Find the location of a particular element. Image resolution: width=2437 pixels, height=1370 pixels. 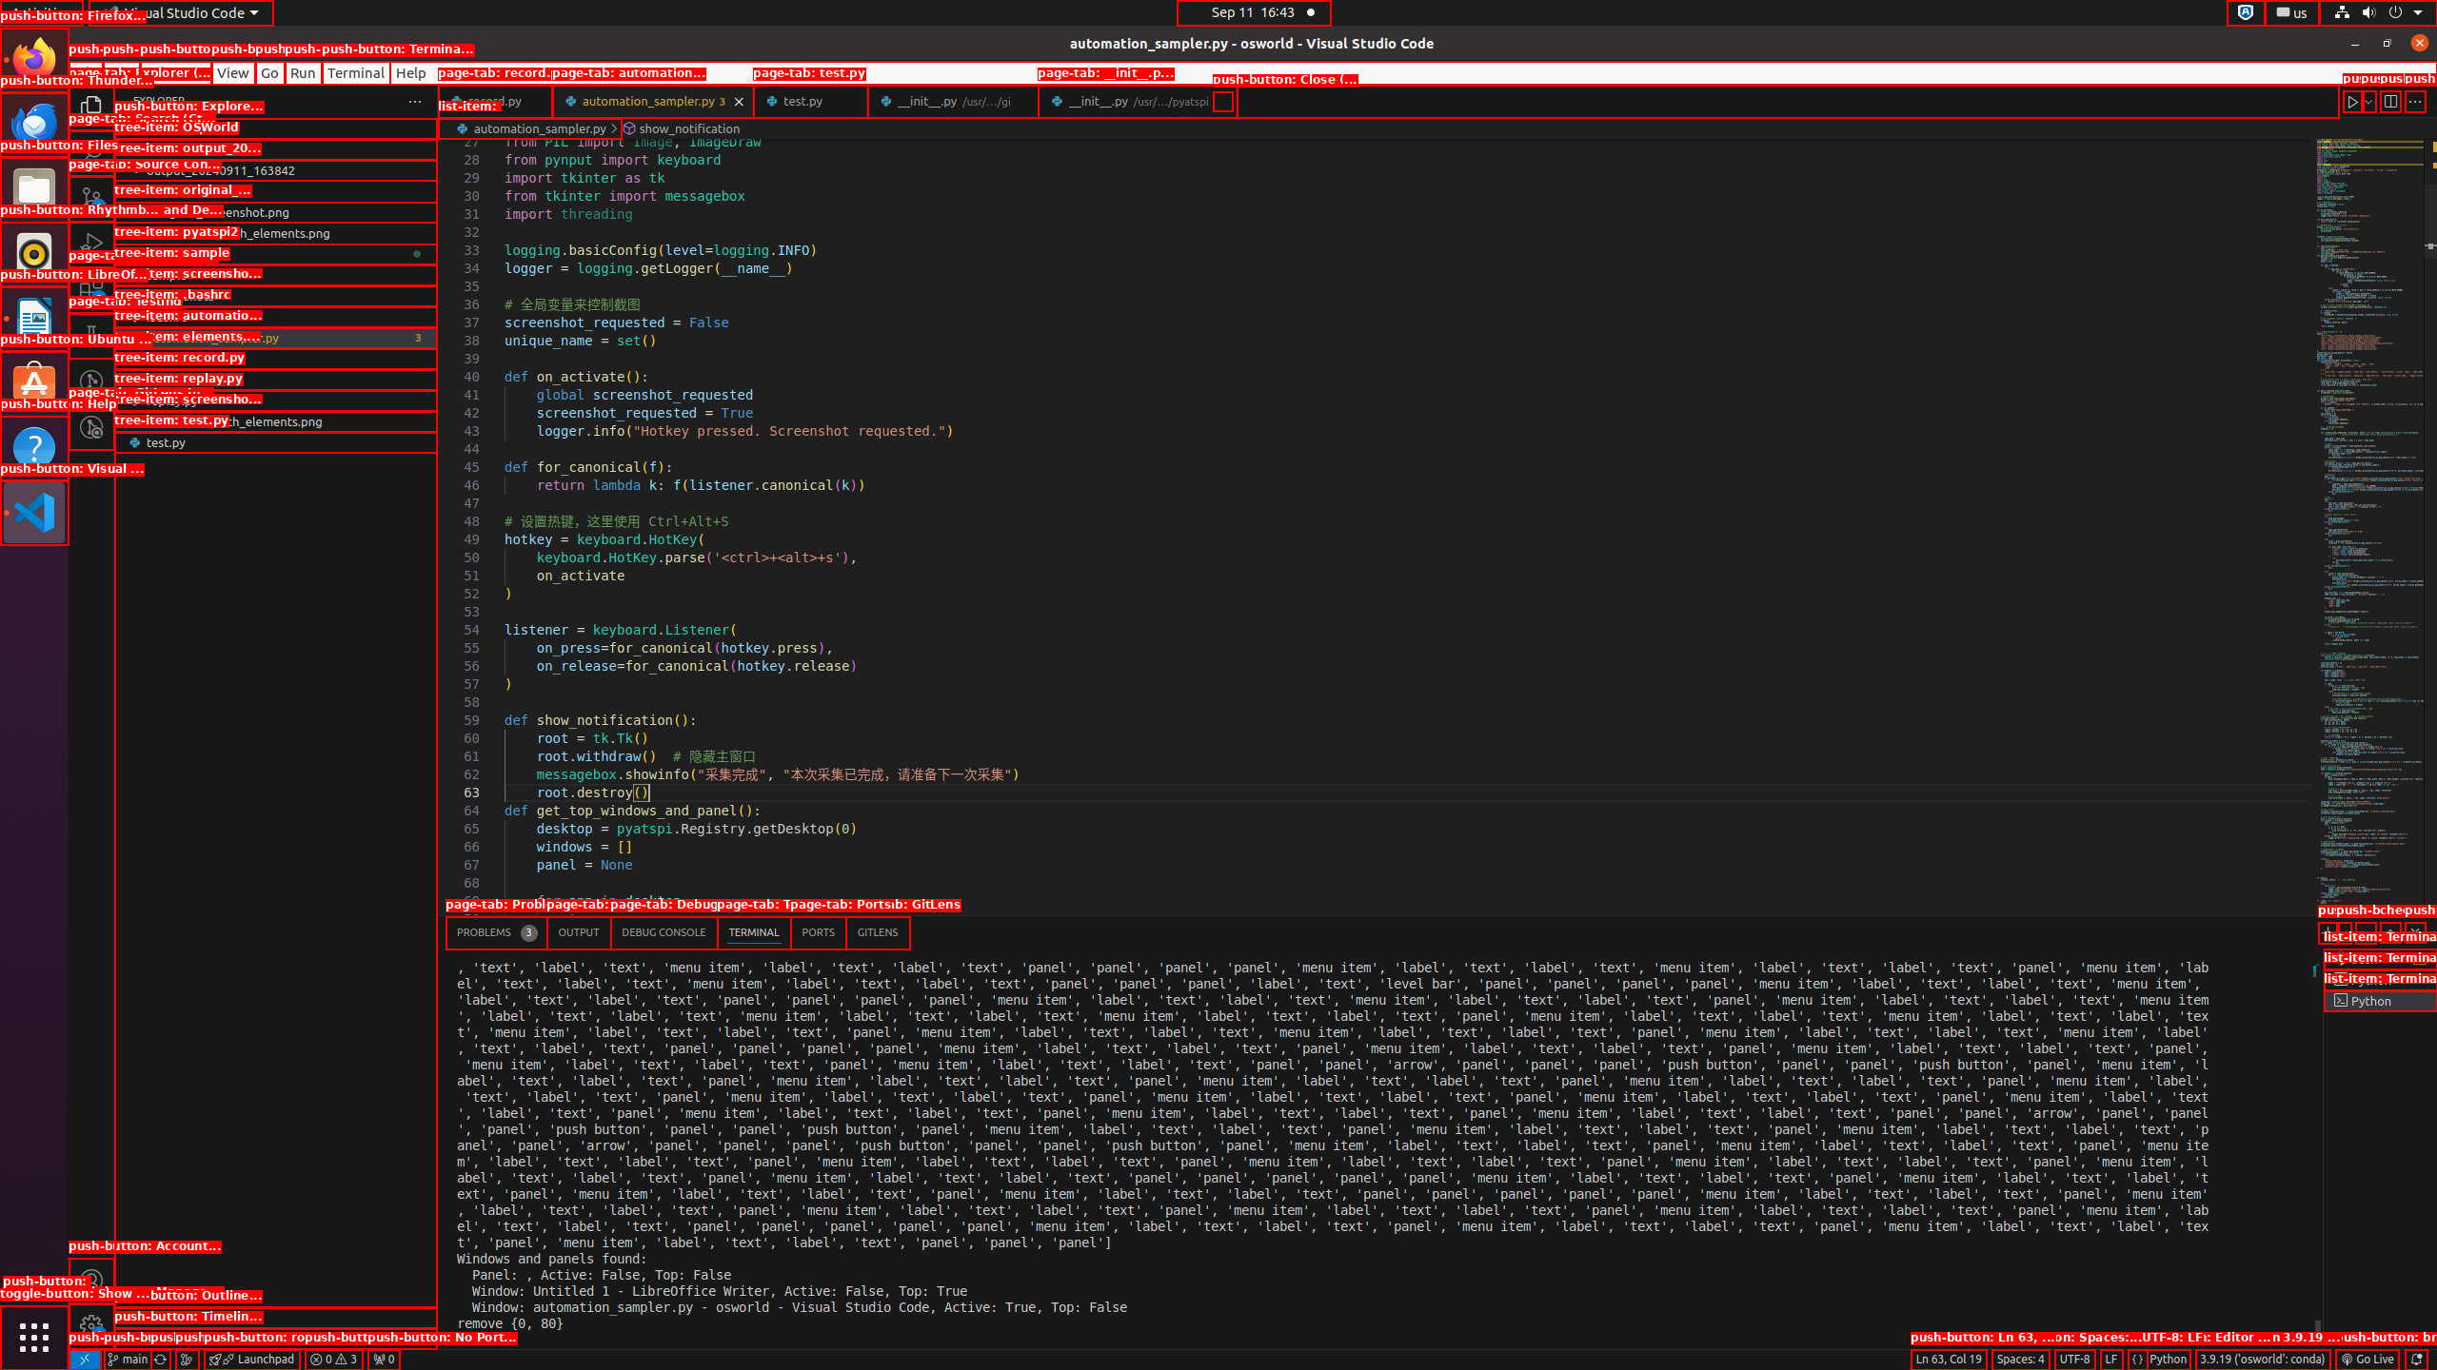

Manage - New Code update available. is located at coordinates (91, 1326).